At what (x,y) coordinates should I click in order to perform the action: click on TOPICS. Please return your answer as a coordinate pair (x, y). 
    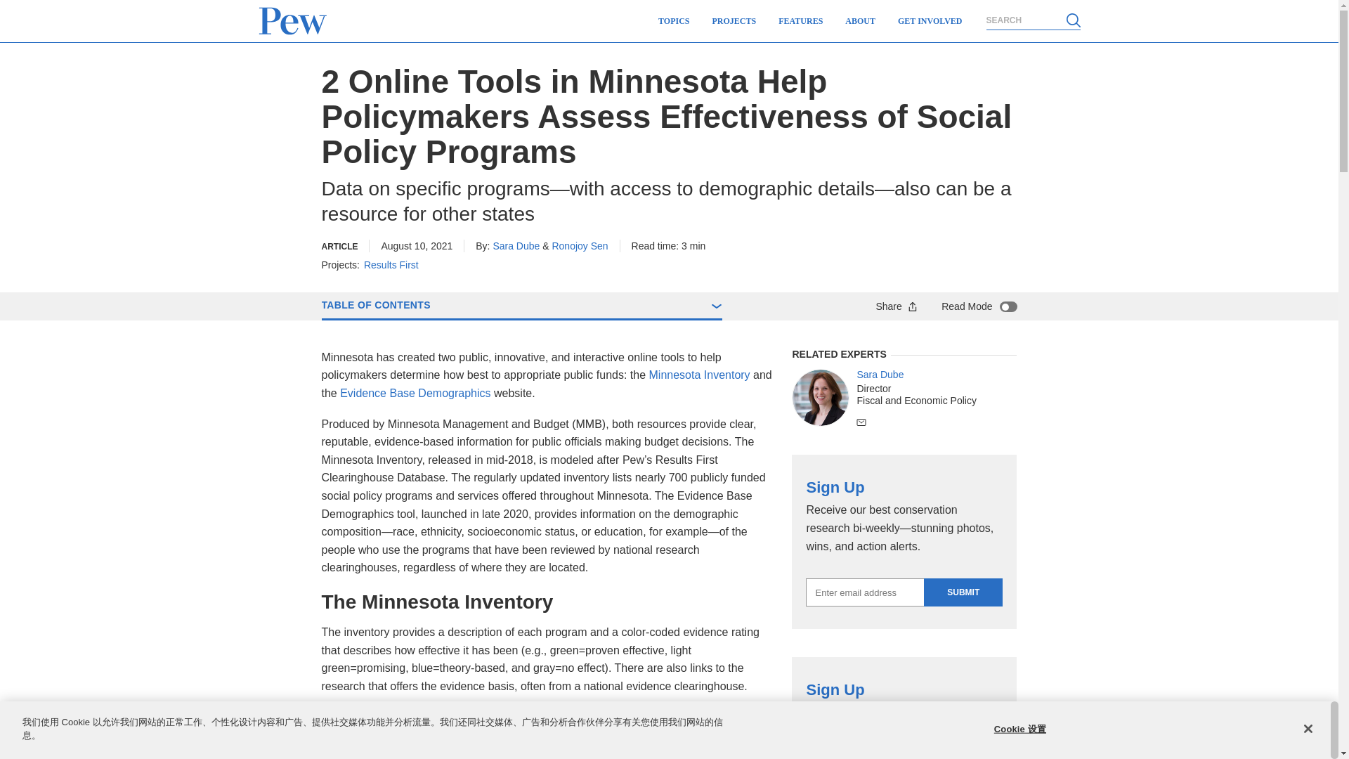
    Looking at the image, I should click on (673, 21).